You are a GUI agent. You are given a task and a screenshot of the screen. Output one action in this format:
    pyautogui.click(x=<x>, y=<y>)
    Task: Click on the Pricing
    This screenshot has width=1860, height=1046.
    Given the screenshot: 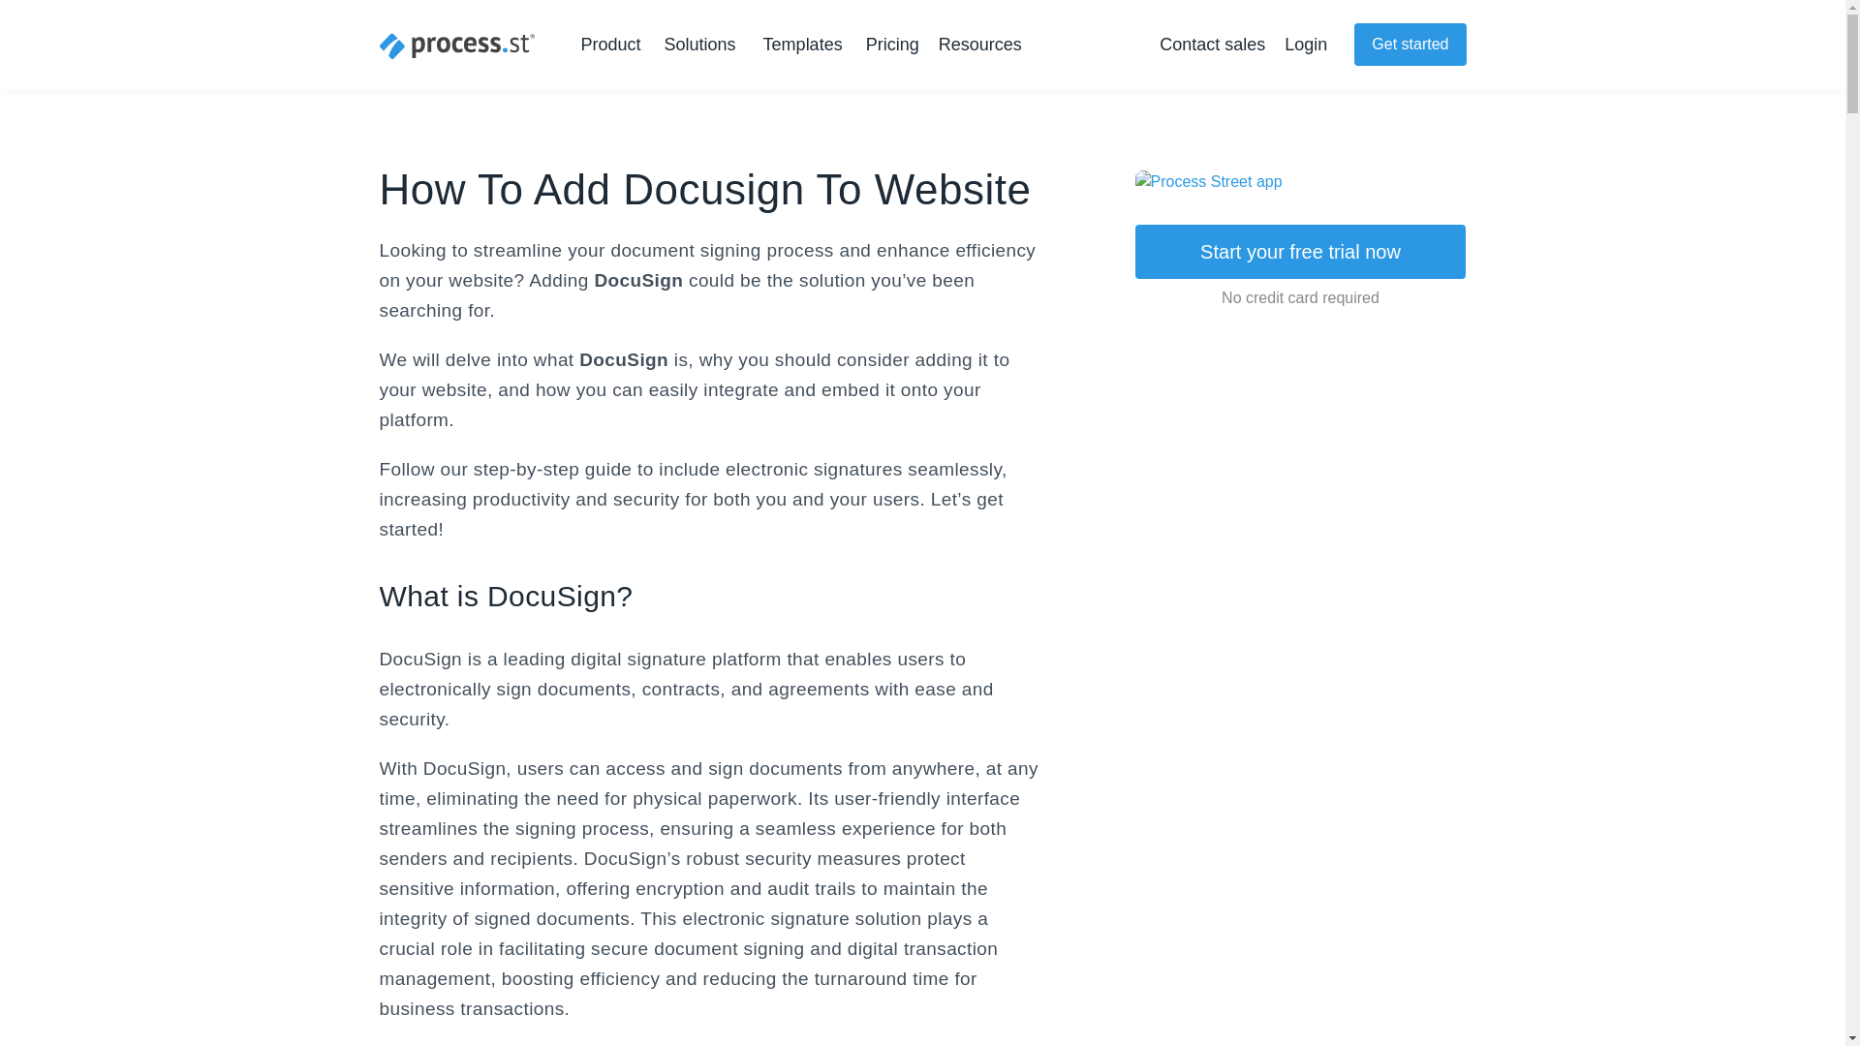 What is the action you would take?
    pyautogui.click(x=892, y=45)
    